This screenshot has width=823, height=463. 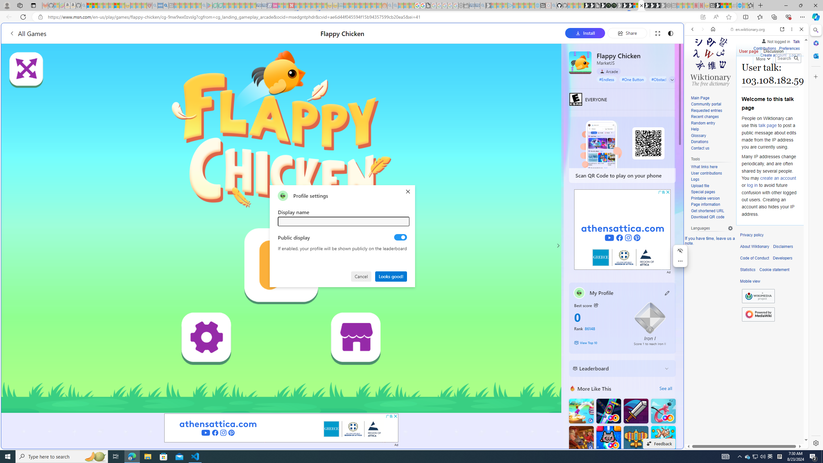 What do you see at coordinates (758, 314) in the screenshot?
I see `Powered by MediaWiki` at bounding box center [758, 314].